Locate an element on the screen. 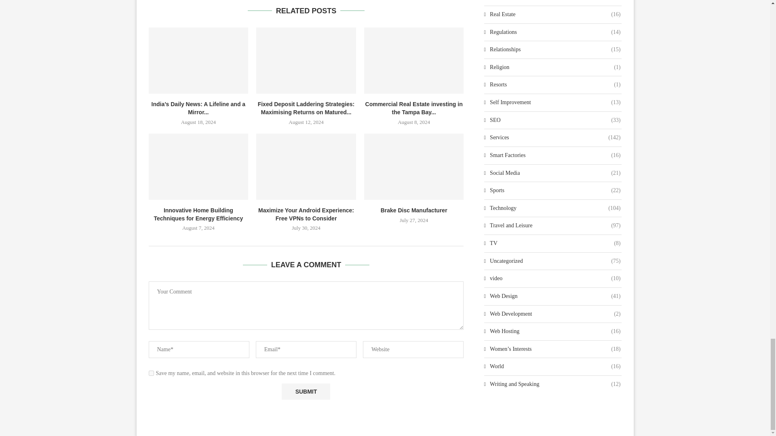 The height and width of the screenshot is (436, 776). Maximize Your Android Experience: Free VPNs to Consider is located at coordinates (306, 166).